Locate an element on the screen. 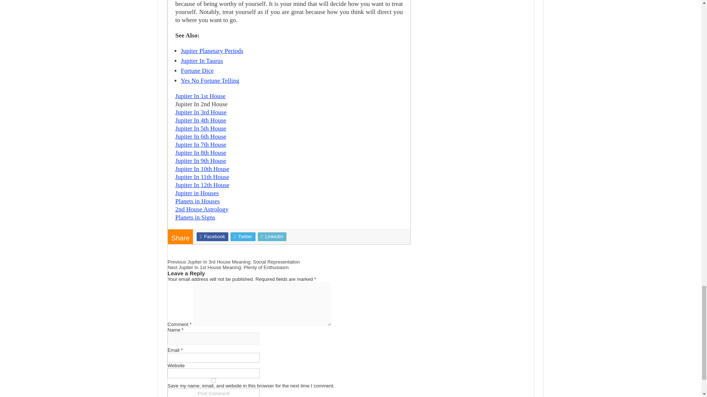 The image size is (707, 397). Post Comment is located at coordinates (214, 393).